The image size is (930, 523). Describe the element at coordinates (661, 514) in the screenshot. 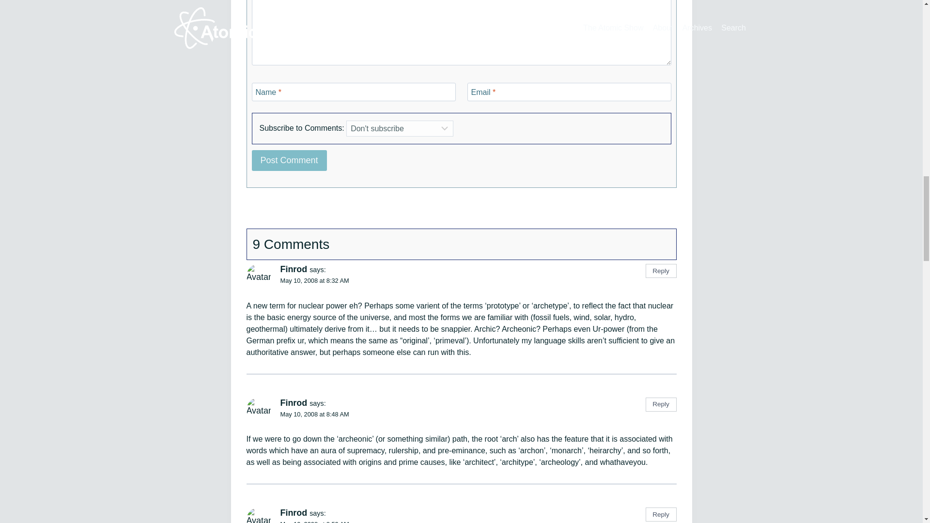

I see `Reply` at that location.